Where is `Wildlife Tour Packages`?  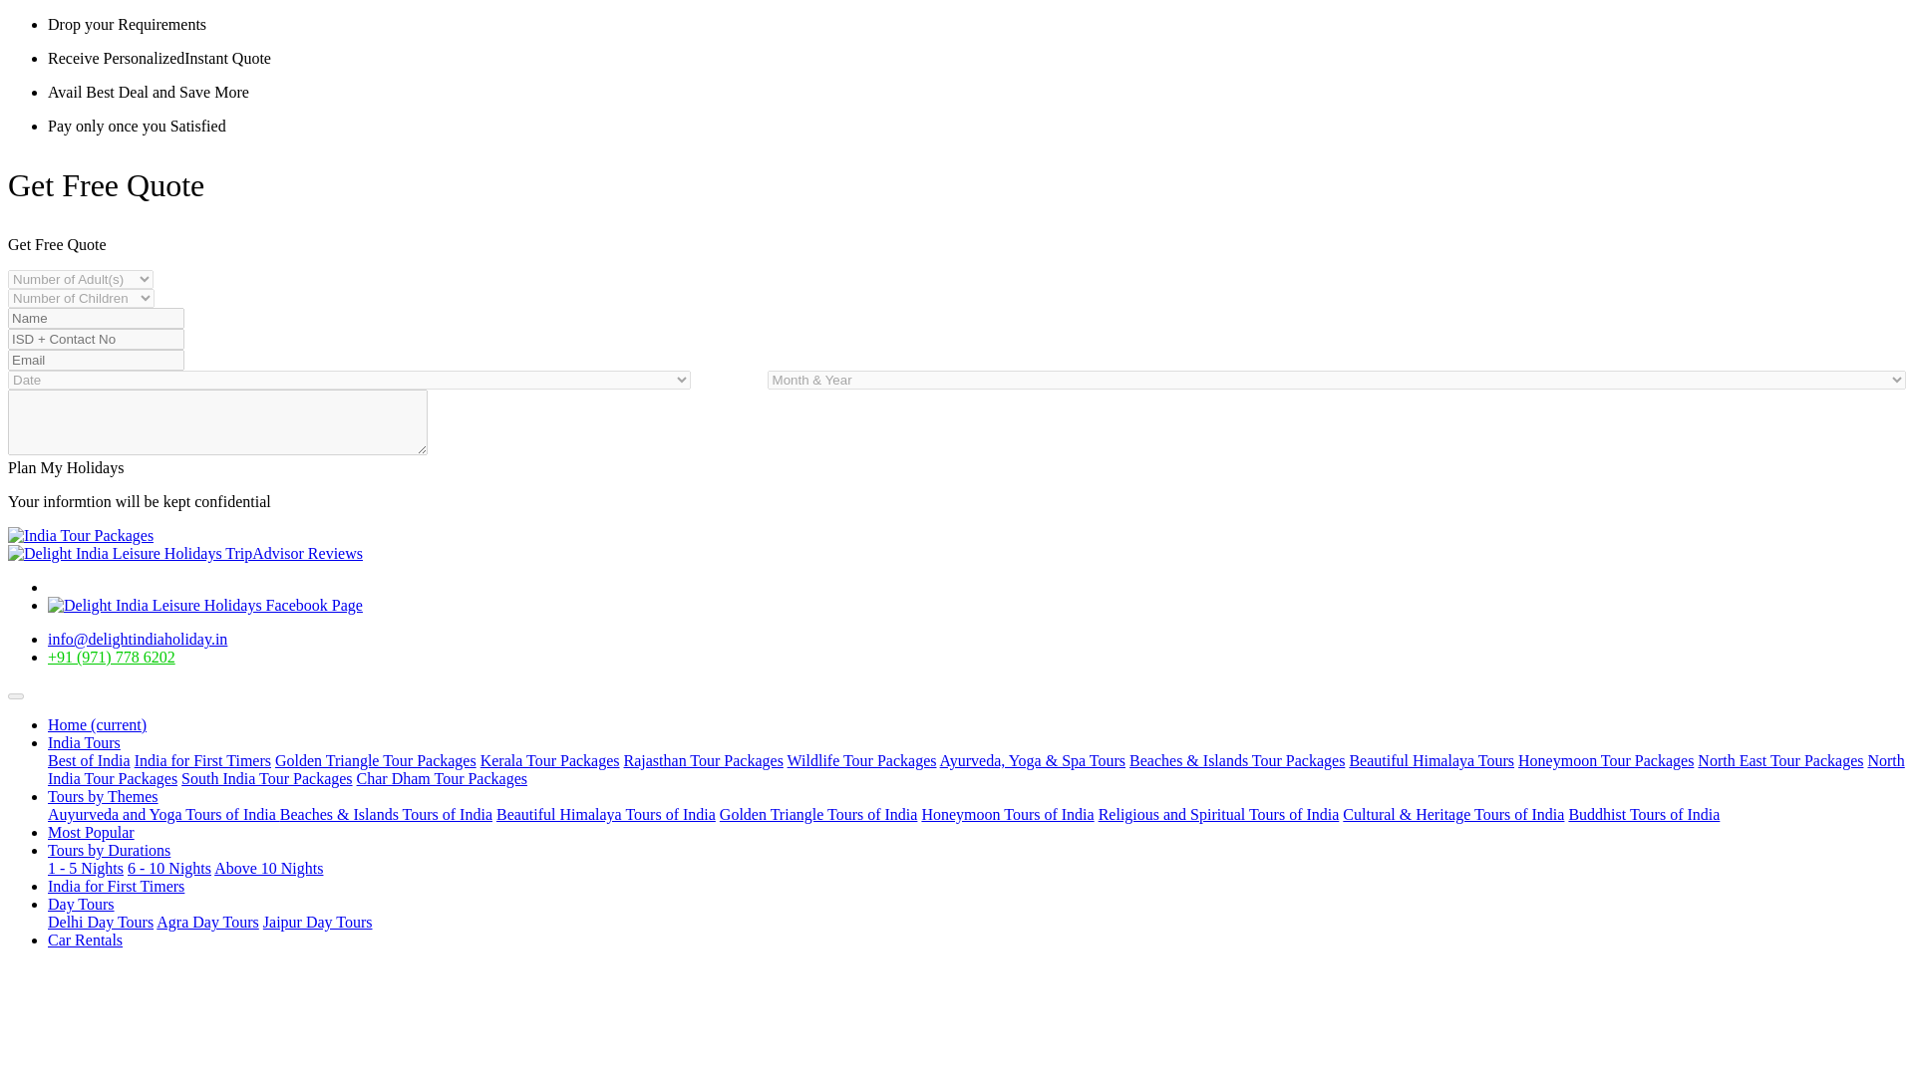
Wildlife Tour Packages is located at coordinates (861, 760).